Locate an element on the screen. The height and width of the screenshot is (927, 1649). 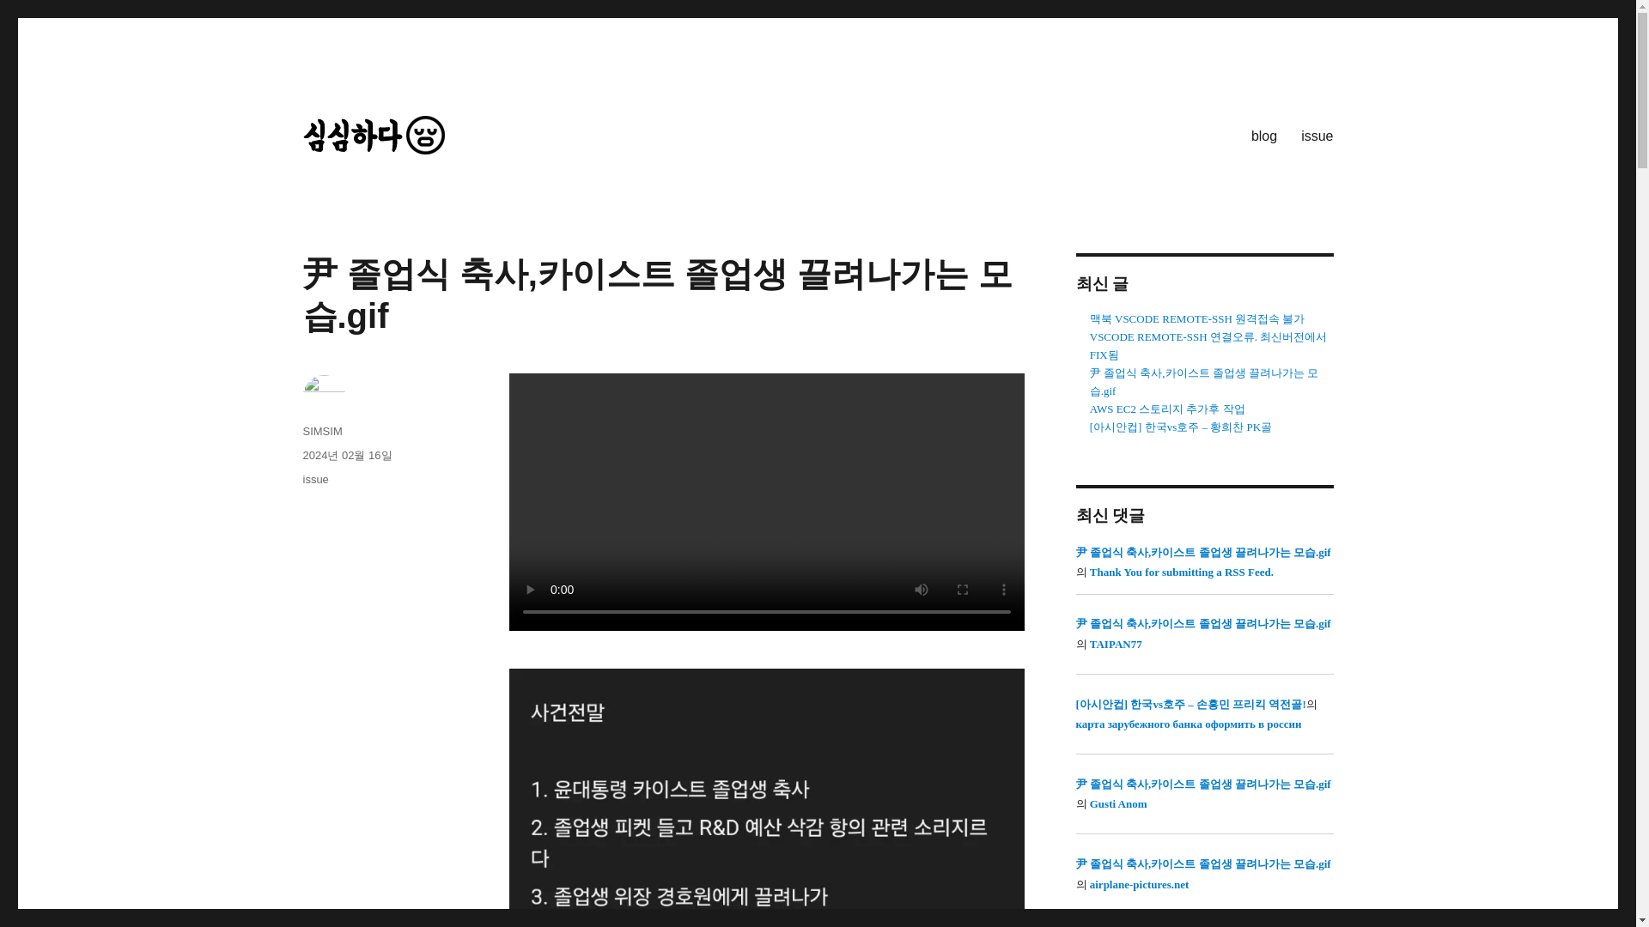
issue is located at coordinates (1317, 136).